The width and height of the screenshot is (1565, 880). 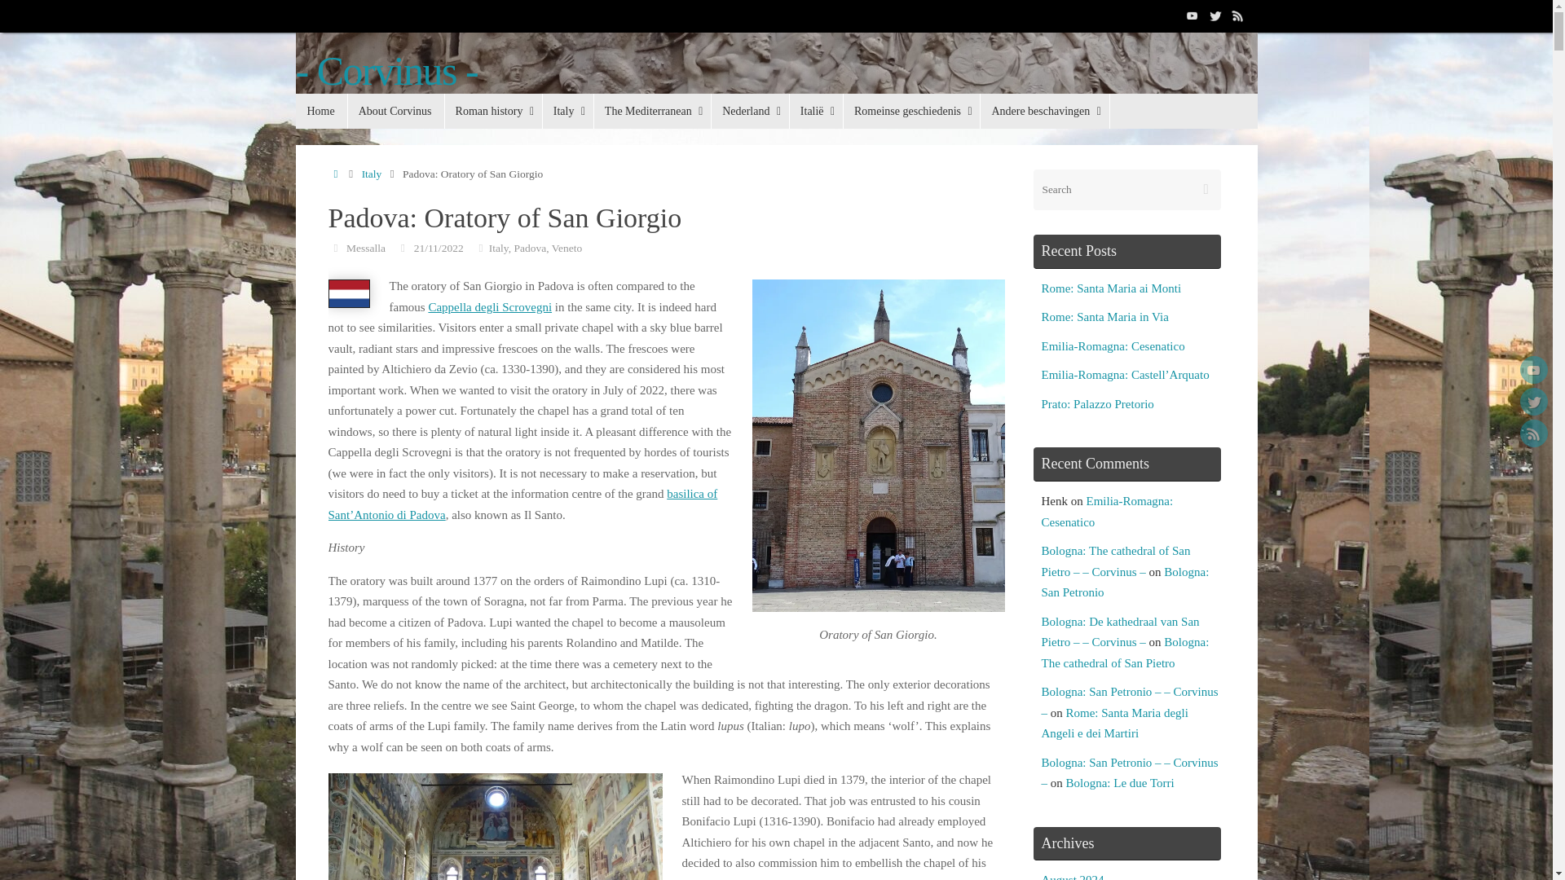 I want to click on RSS, so click(x=1533, y=433).